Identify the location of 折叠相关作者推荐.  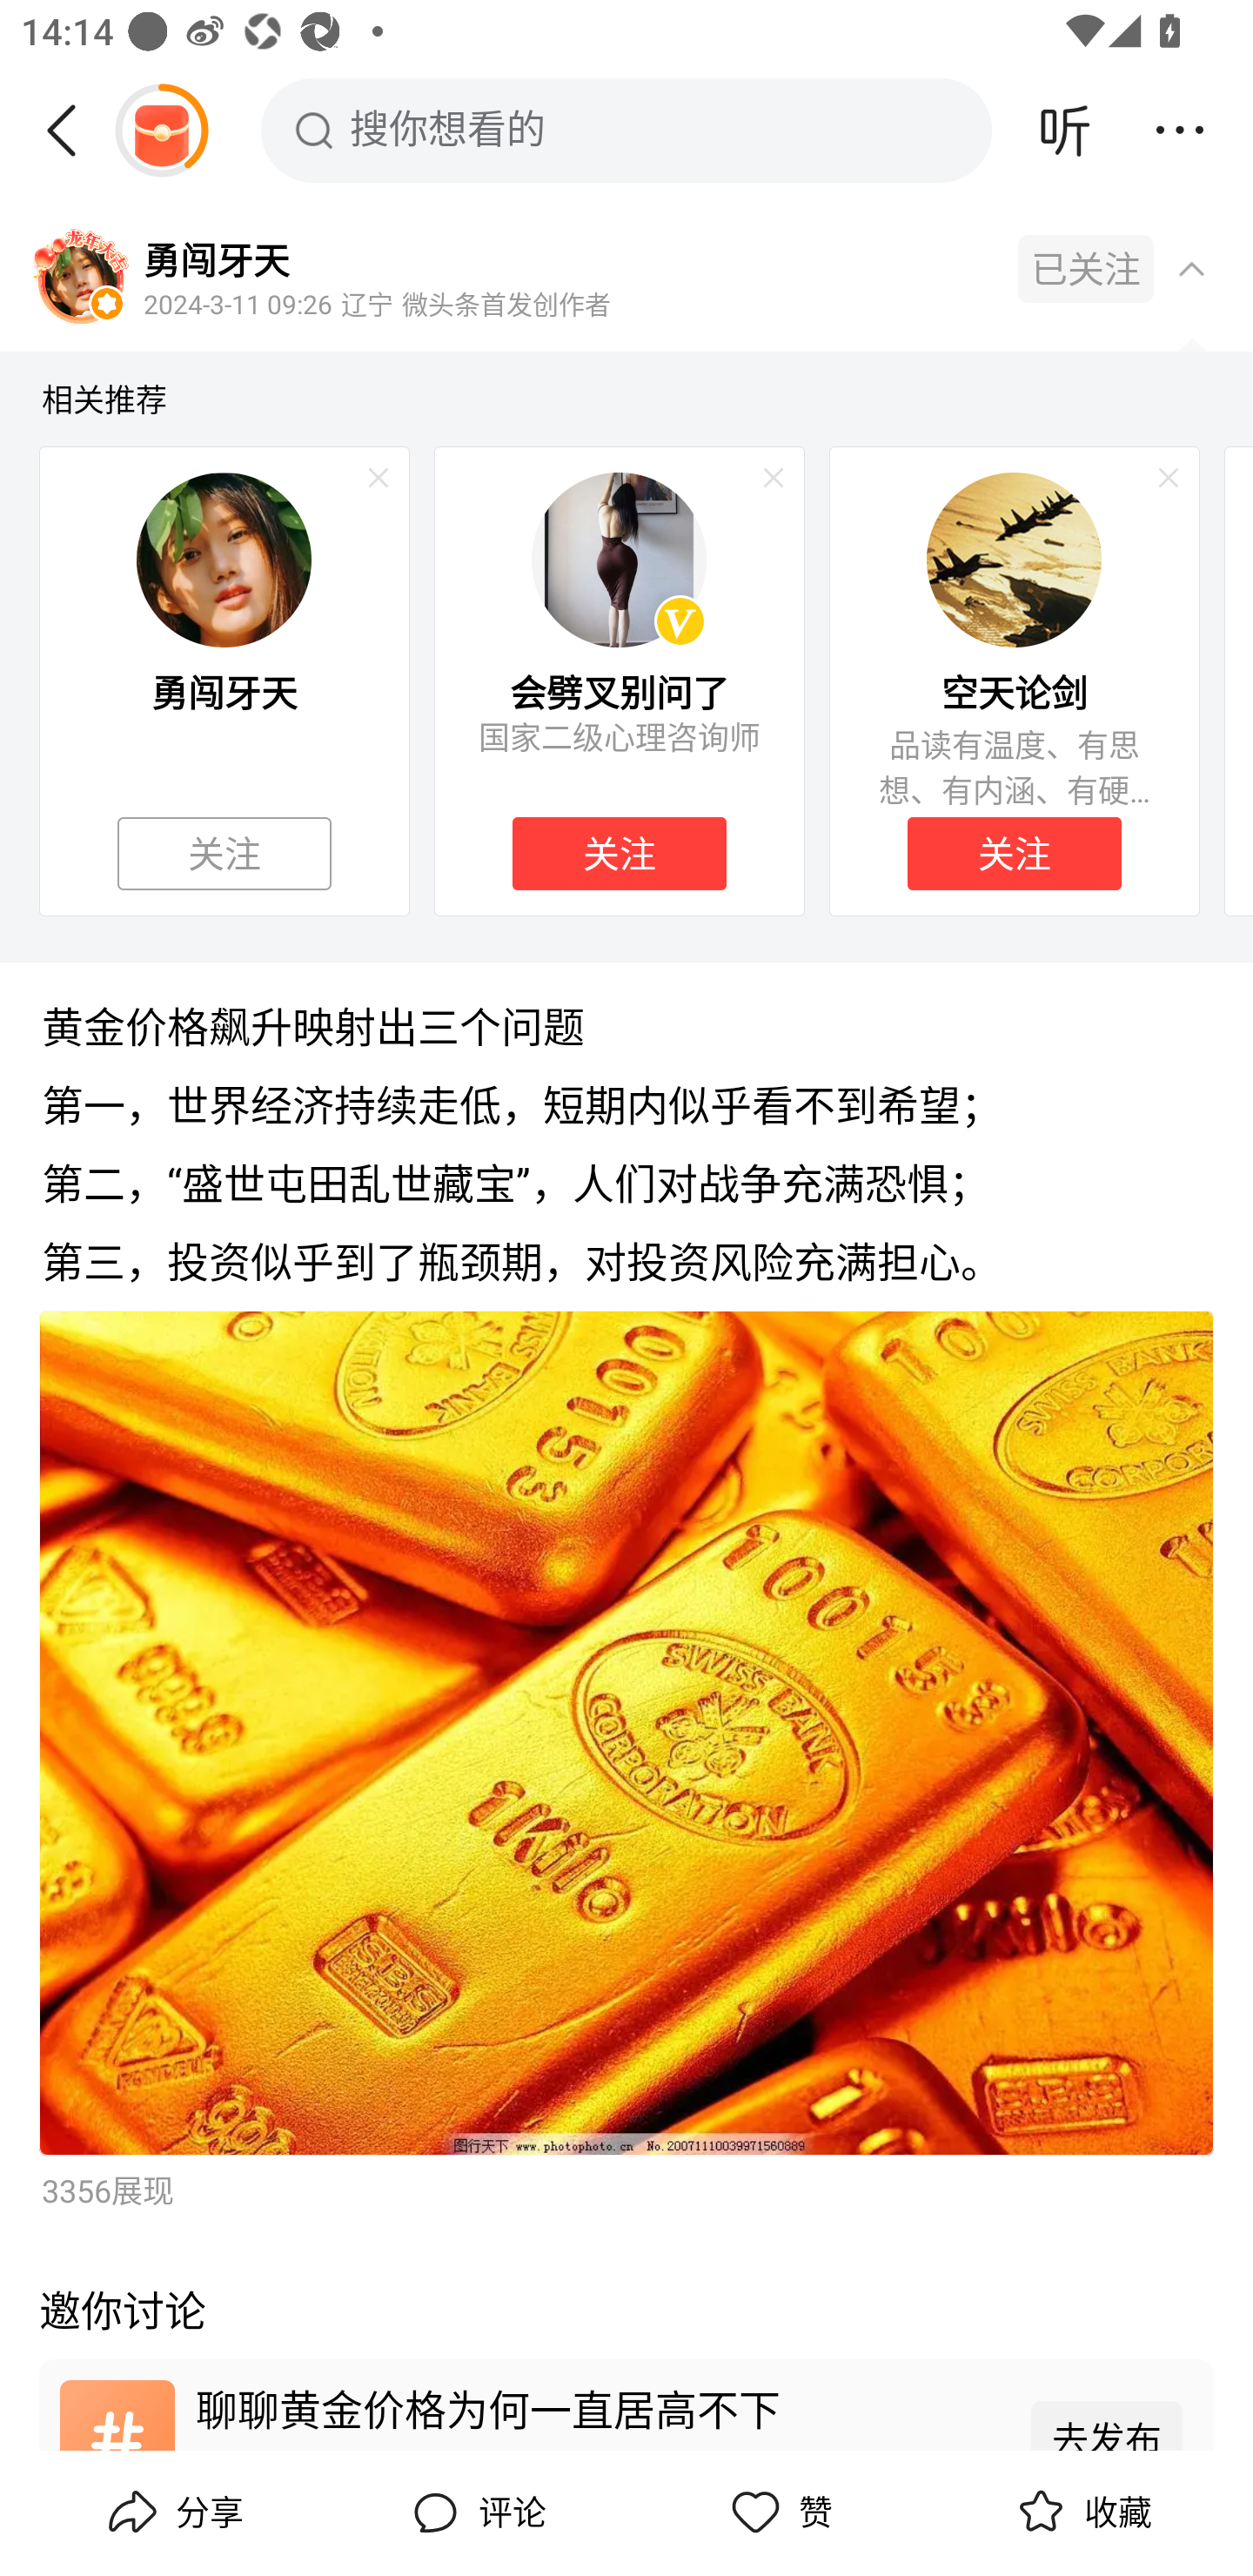
(1191, 267).